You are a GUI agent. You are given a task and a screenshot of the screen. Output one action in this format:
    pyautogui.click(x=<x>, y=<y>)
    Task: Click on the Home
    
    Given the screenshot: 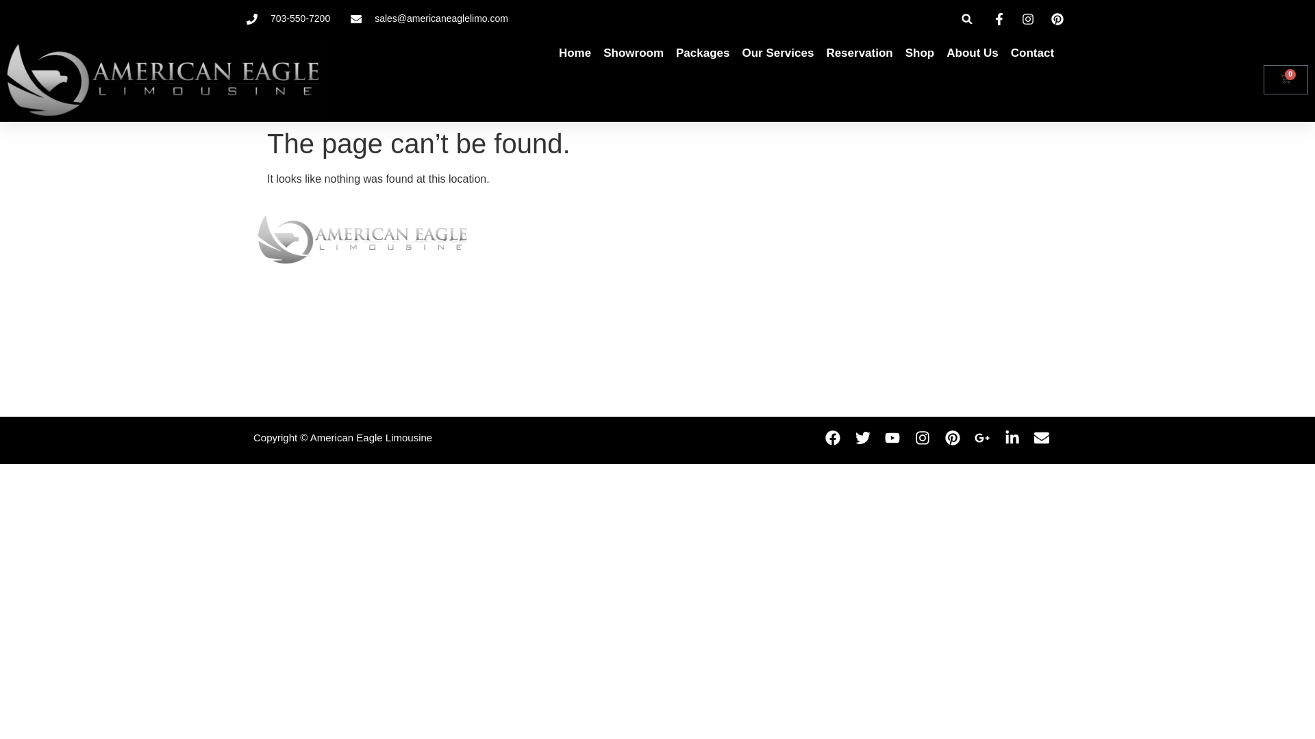 What is the action you would take?
    pyautogui.click(x=575, y=53)
    